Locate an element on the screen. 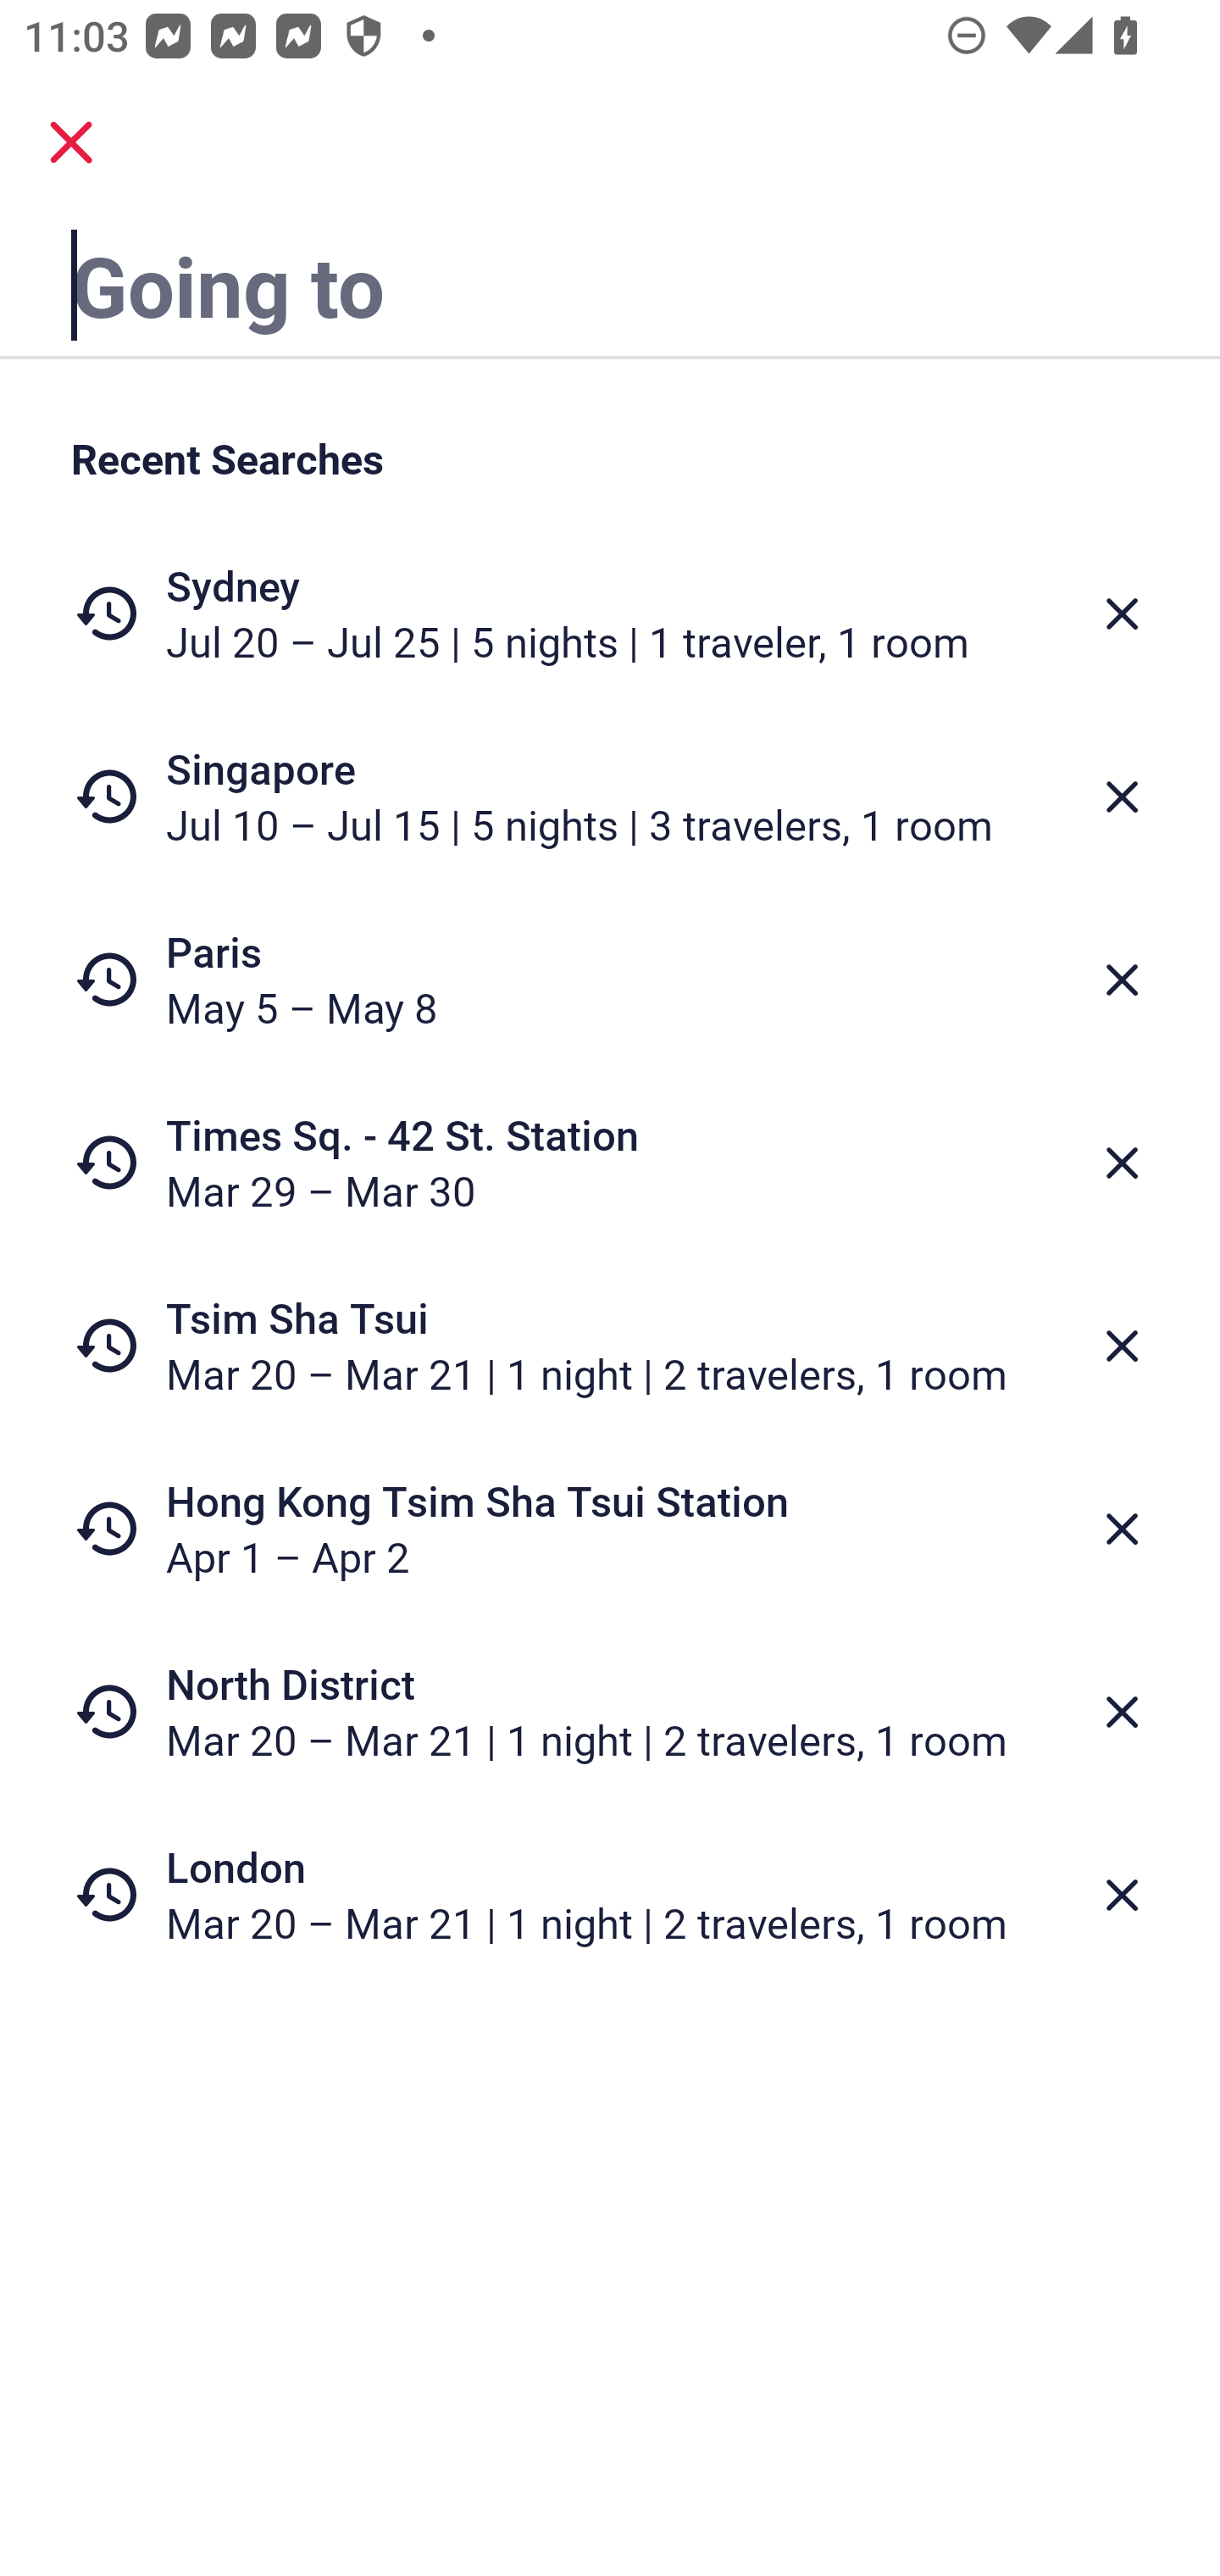 The width and height of the screenshot is (1220, 2576). Delete from recent searches is located at coordinates (1122, 1346).